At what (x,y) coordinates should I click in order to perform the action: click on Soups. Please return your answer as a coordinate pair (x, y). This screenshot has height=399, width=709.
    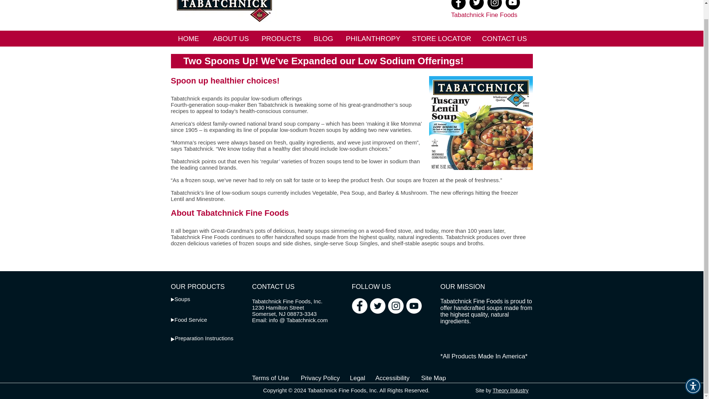
    Looking at the image, I should click on (182, 299).